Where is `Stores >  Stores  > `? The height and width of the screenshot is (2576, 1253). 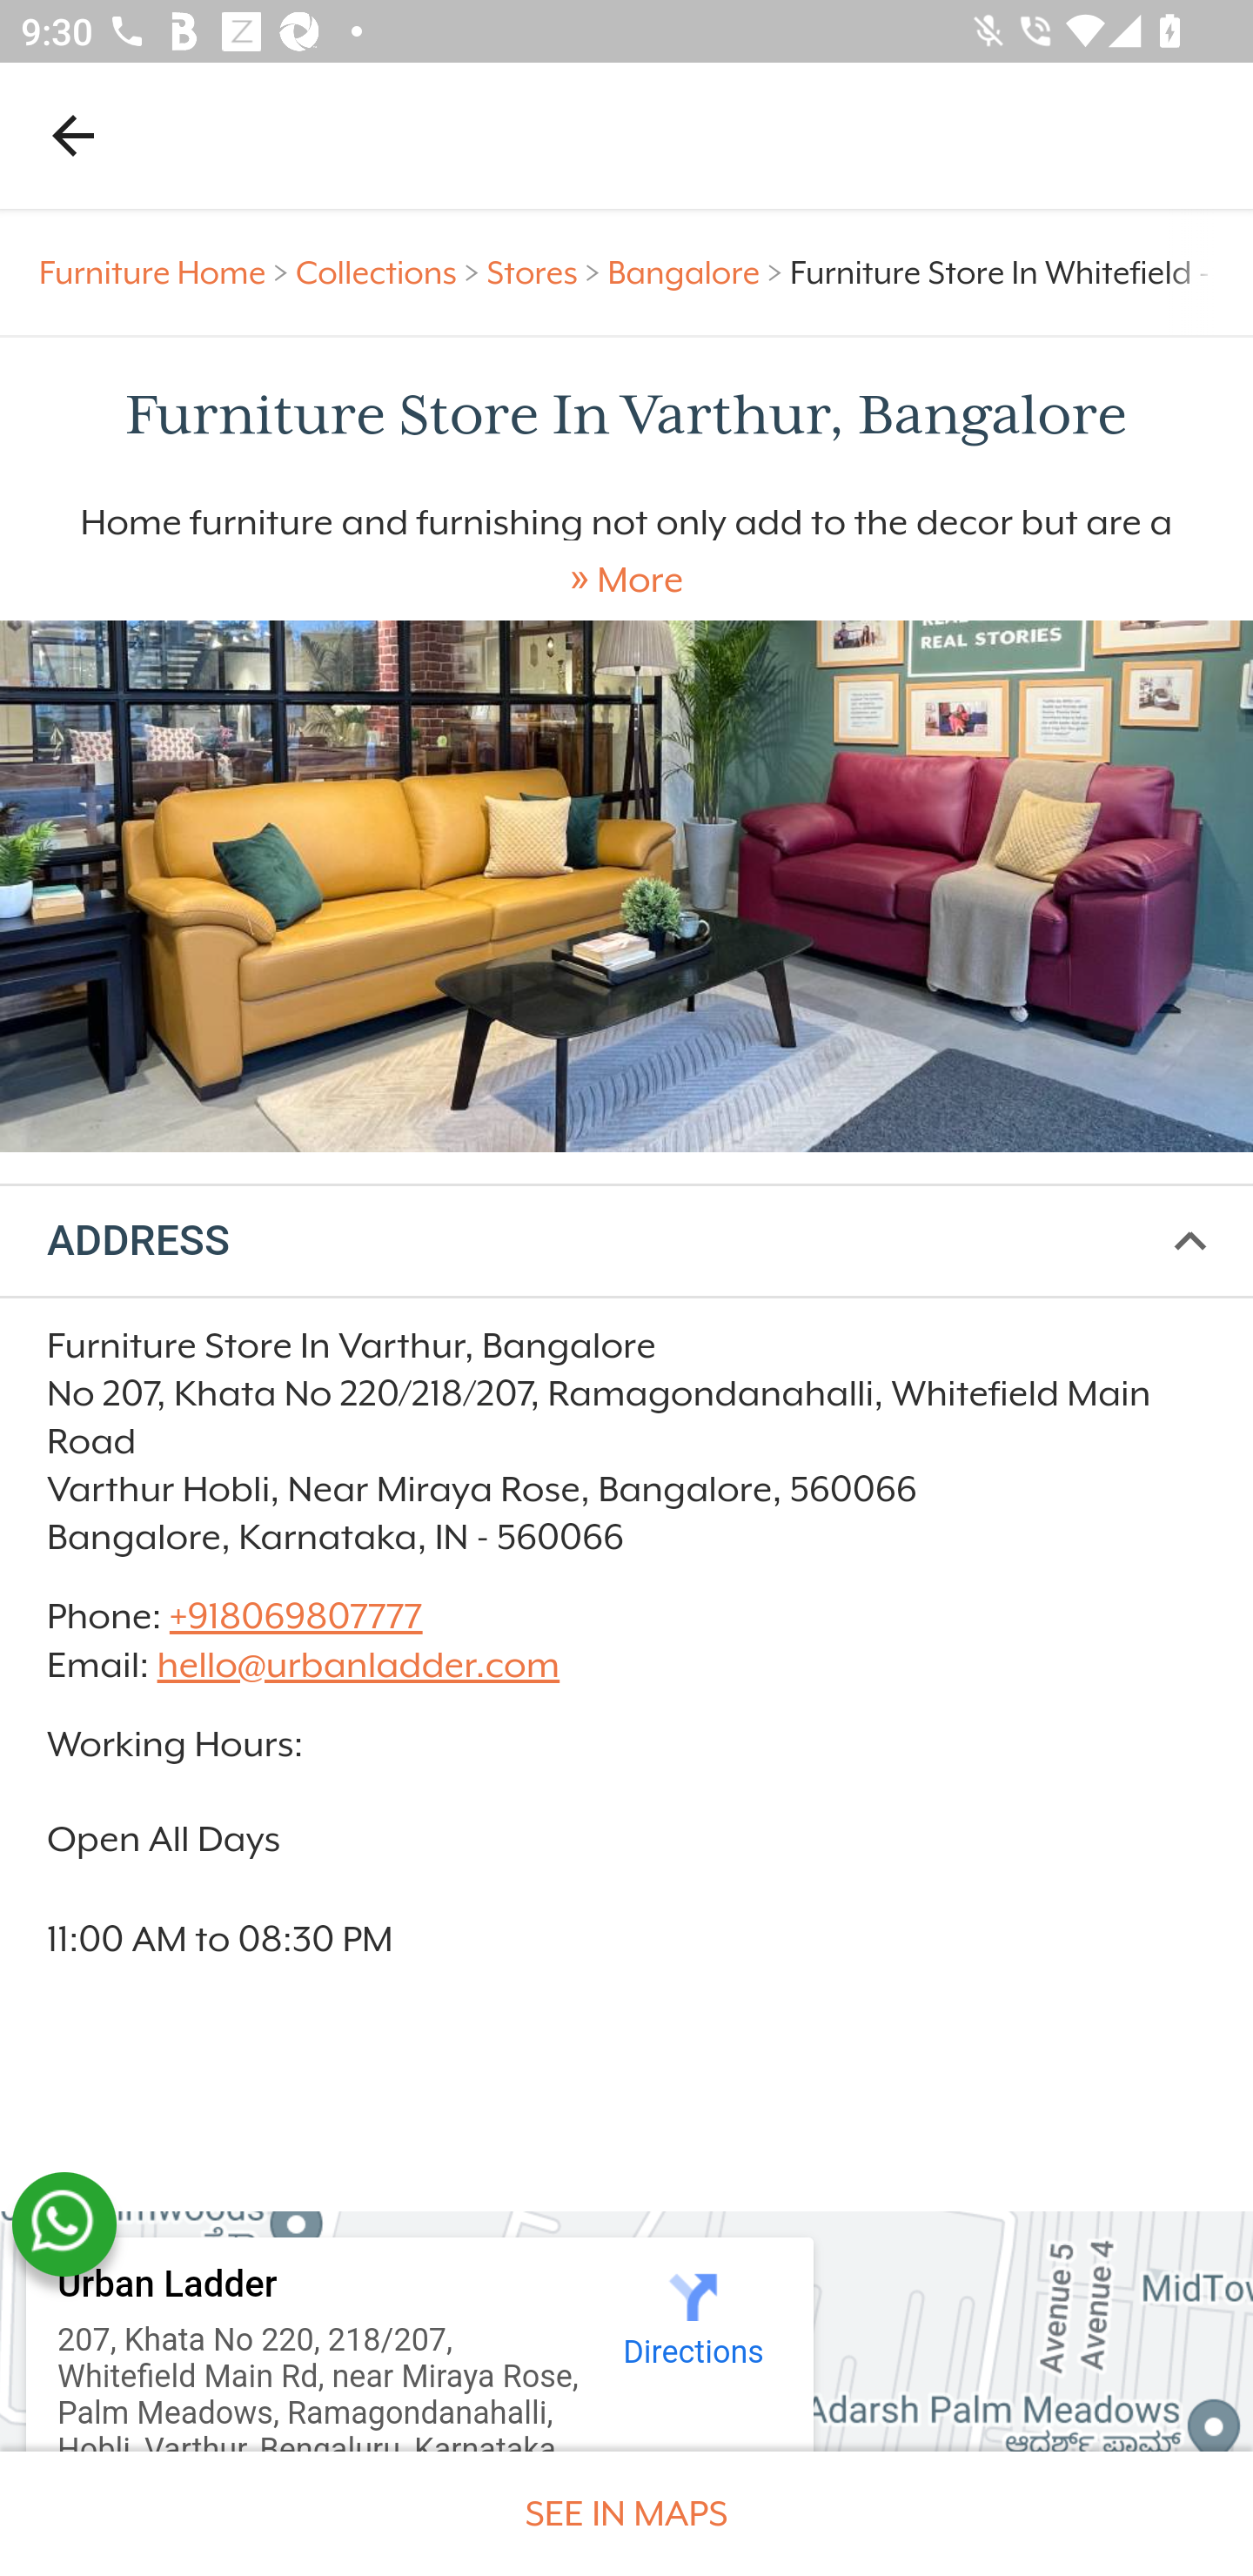 Stores >  Stores  >  is located at coordinates (546, 273).